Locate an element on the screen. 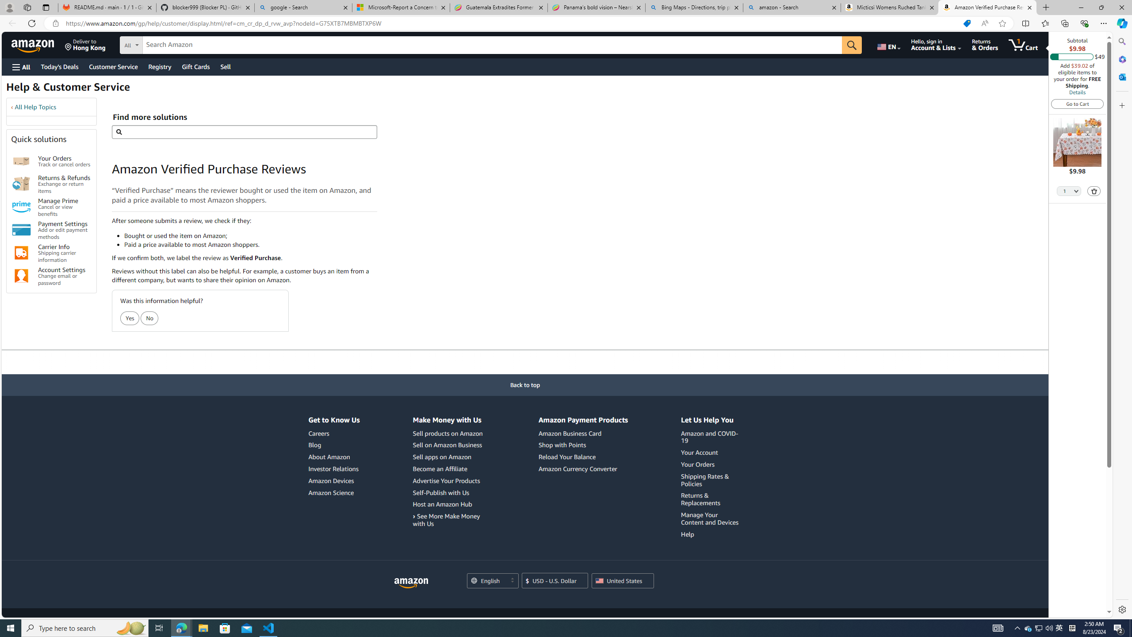 This screenshot has width=1132, height=637. Manage Prime is located at coordinates (21, 207).